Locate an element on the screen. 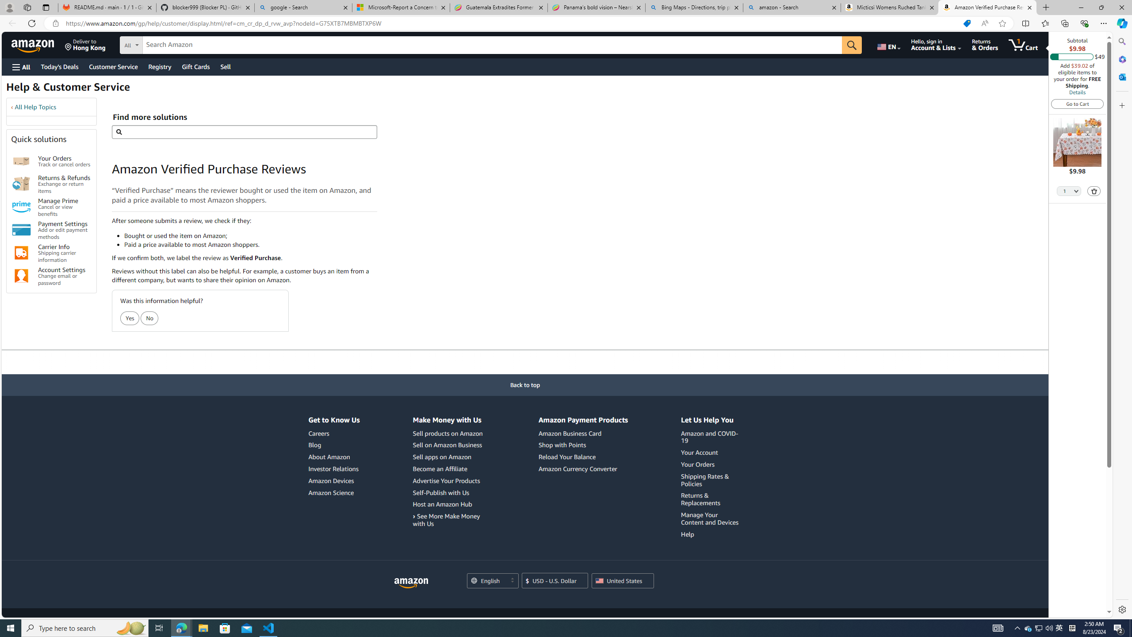 This screenshot has width=1132, height=637. Manage Prime is located at coordinates (21, 207).